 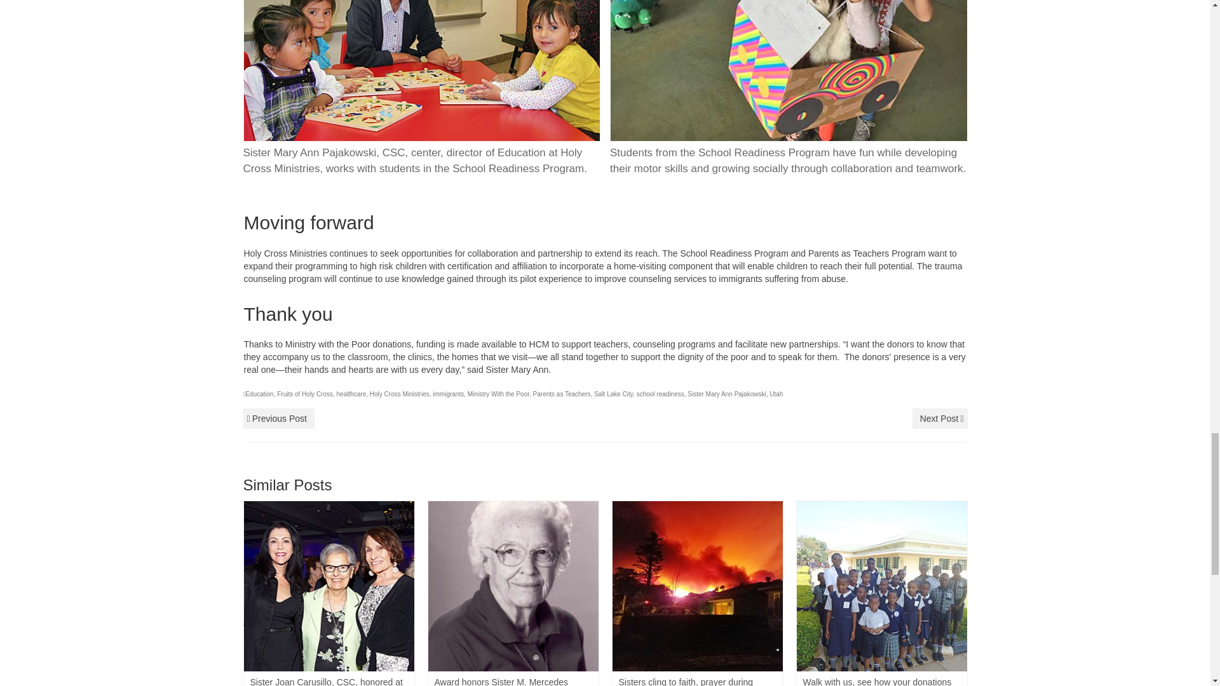 What do you see at coordinates (329, 586) in the screenshot?
I see `Sister Joan Carusillo, CSC, honored at gala` at bounding box center [329, 586].